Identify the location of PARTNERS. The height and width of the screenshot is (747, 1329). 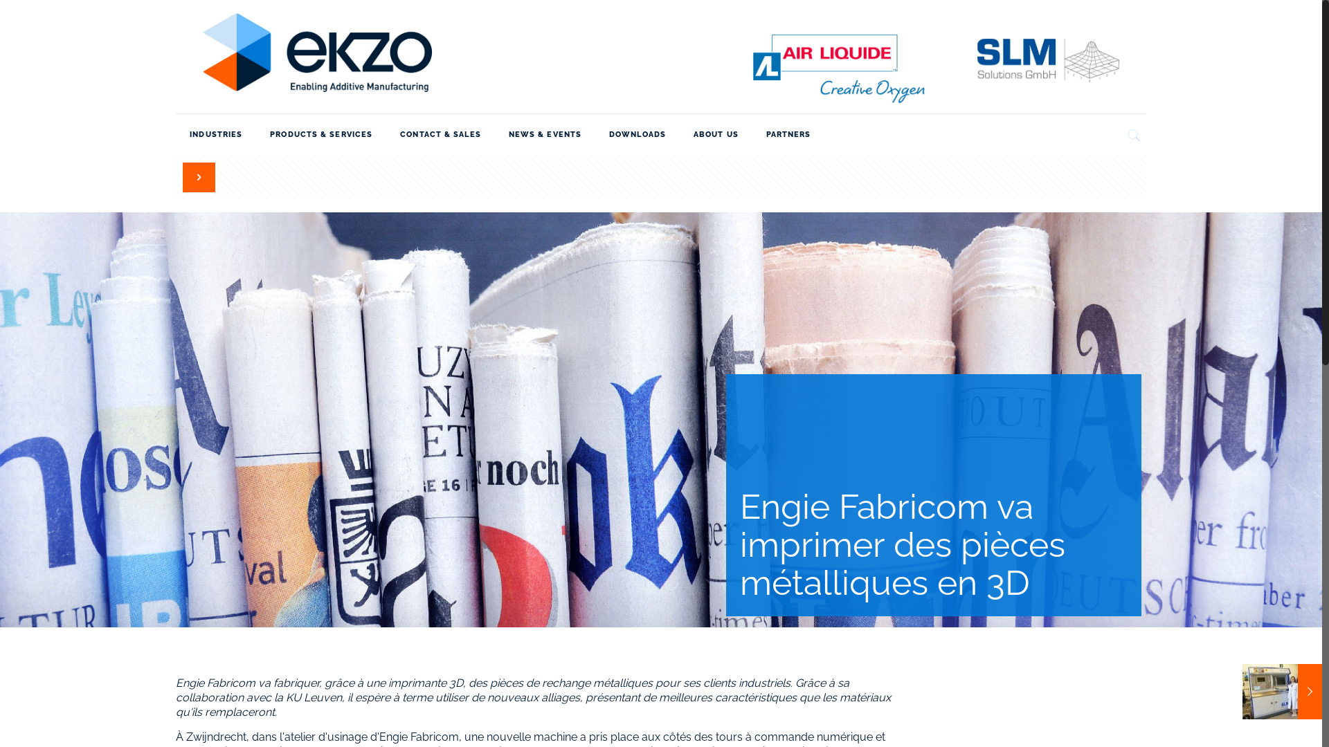
(789, 135).